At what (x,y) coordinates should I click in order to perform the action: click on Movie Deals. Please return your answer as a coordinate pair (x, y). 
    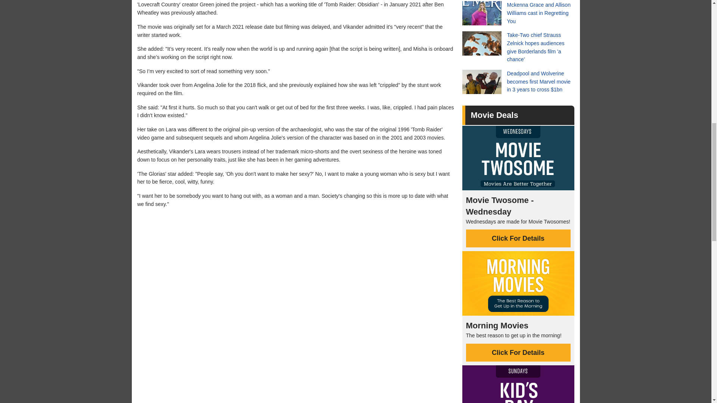
    Looking at the image, I should click on (494, 115).